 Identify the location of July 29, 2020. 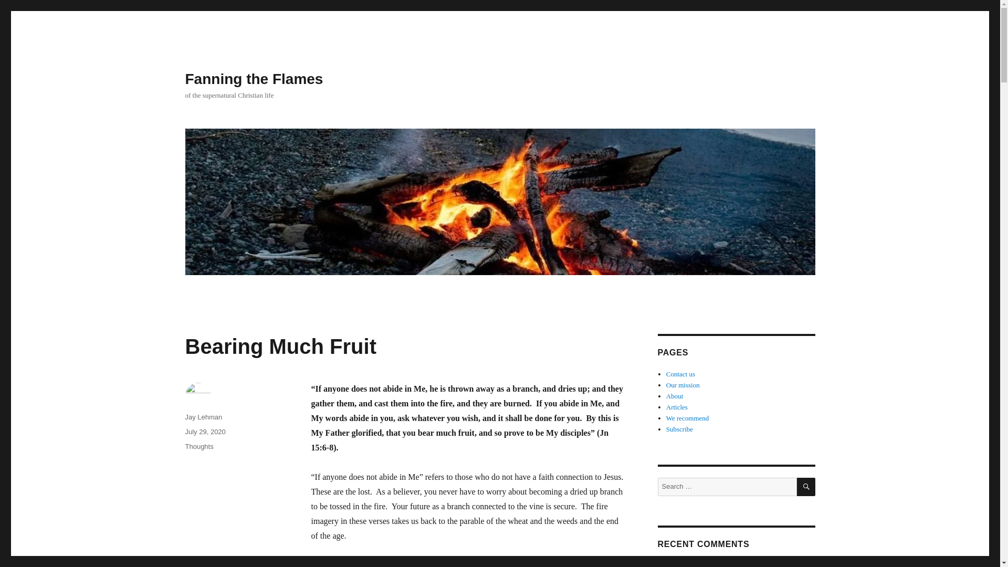
(205, 432).